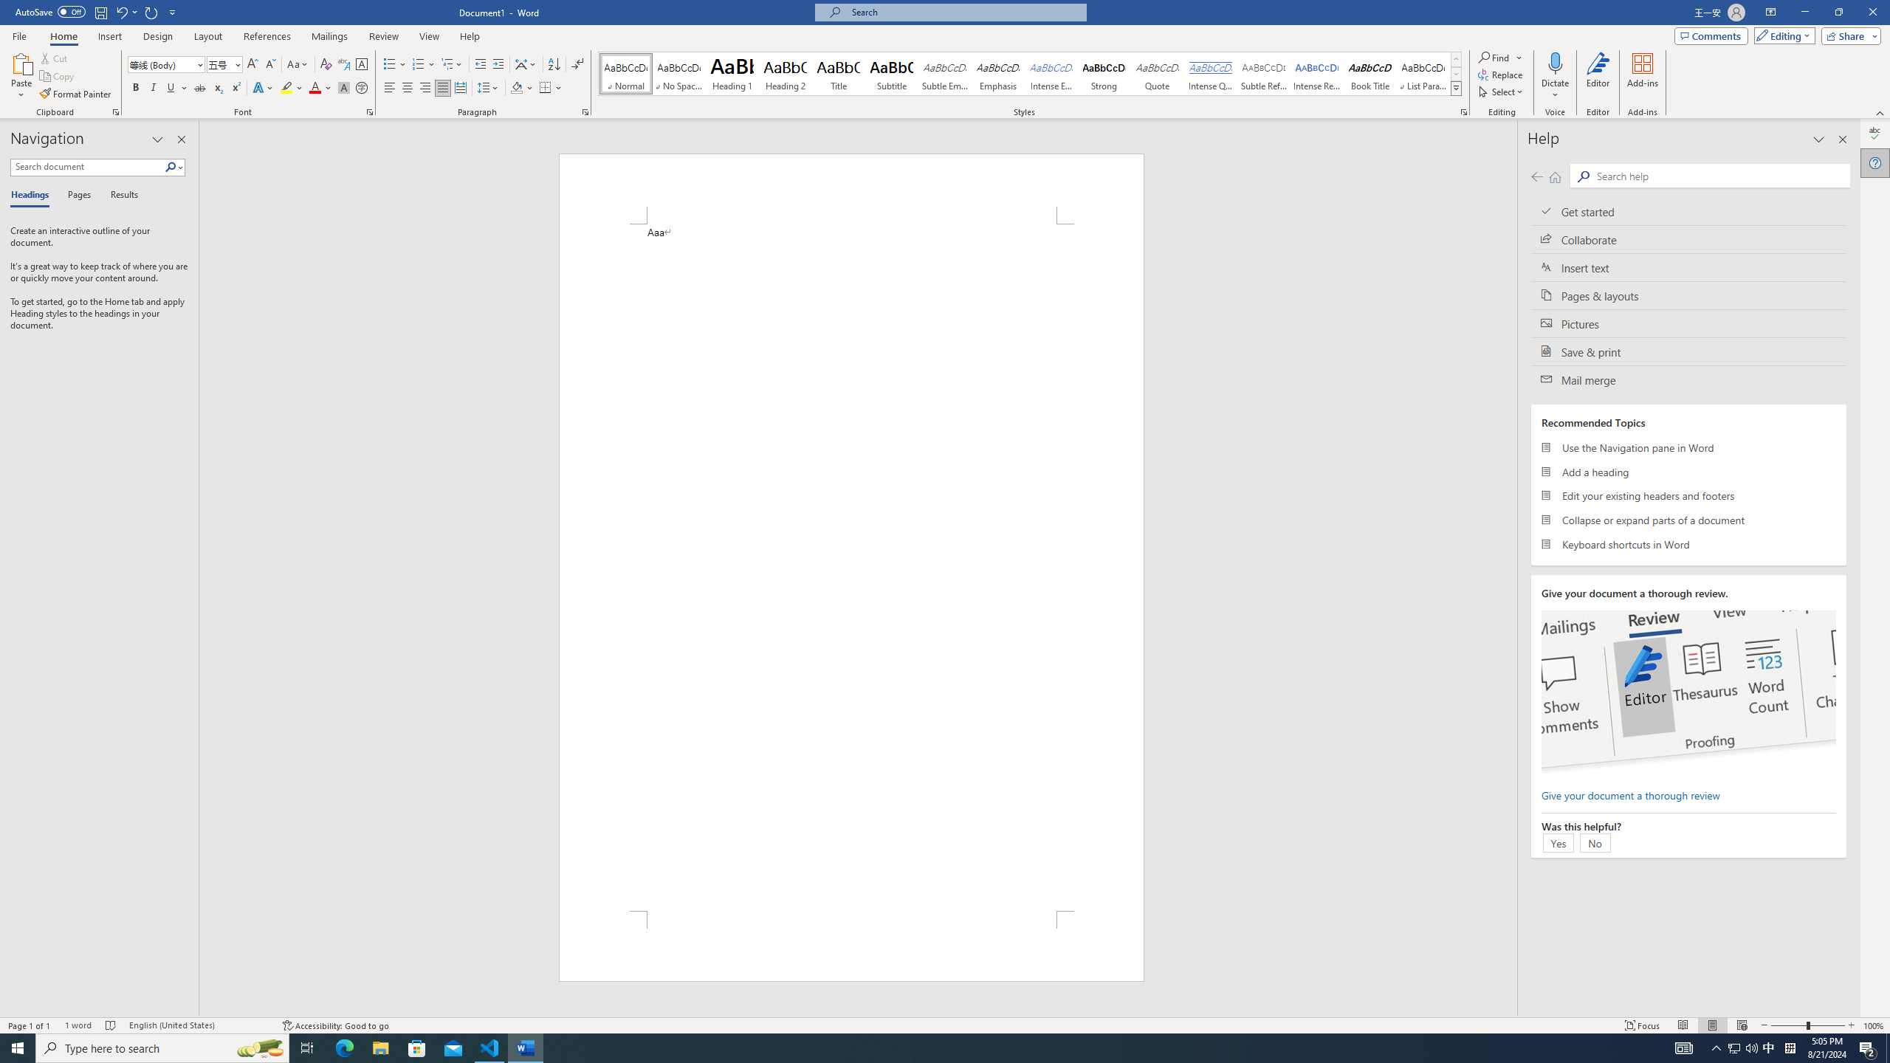 This screenshot has width=1890, height=1063. I want to click on Focus , so click(1643, 1025).